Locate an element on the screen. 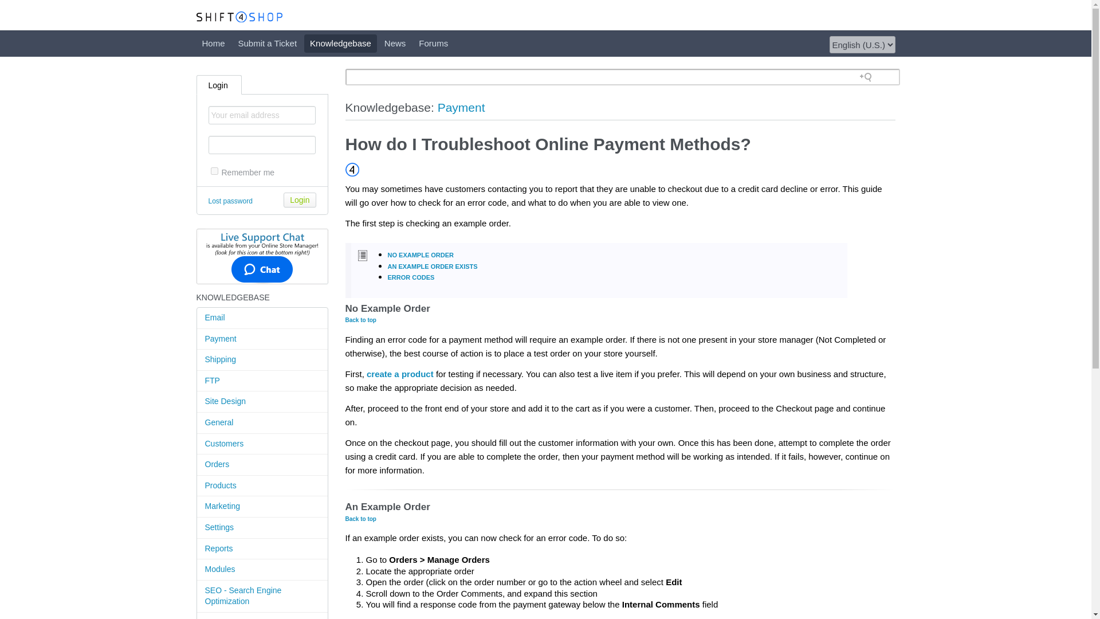 The height and width of the screenshot is (619, 1100). Payment is located at coordinates (262, 339).